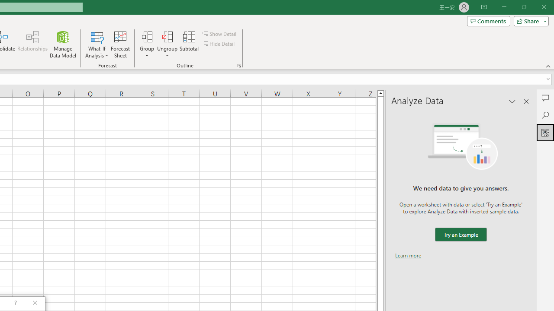  What do you see at coordinates (63, 44) in the screenshot?
I see `Manage Data Model` at bounding box center [63, 44].